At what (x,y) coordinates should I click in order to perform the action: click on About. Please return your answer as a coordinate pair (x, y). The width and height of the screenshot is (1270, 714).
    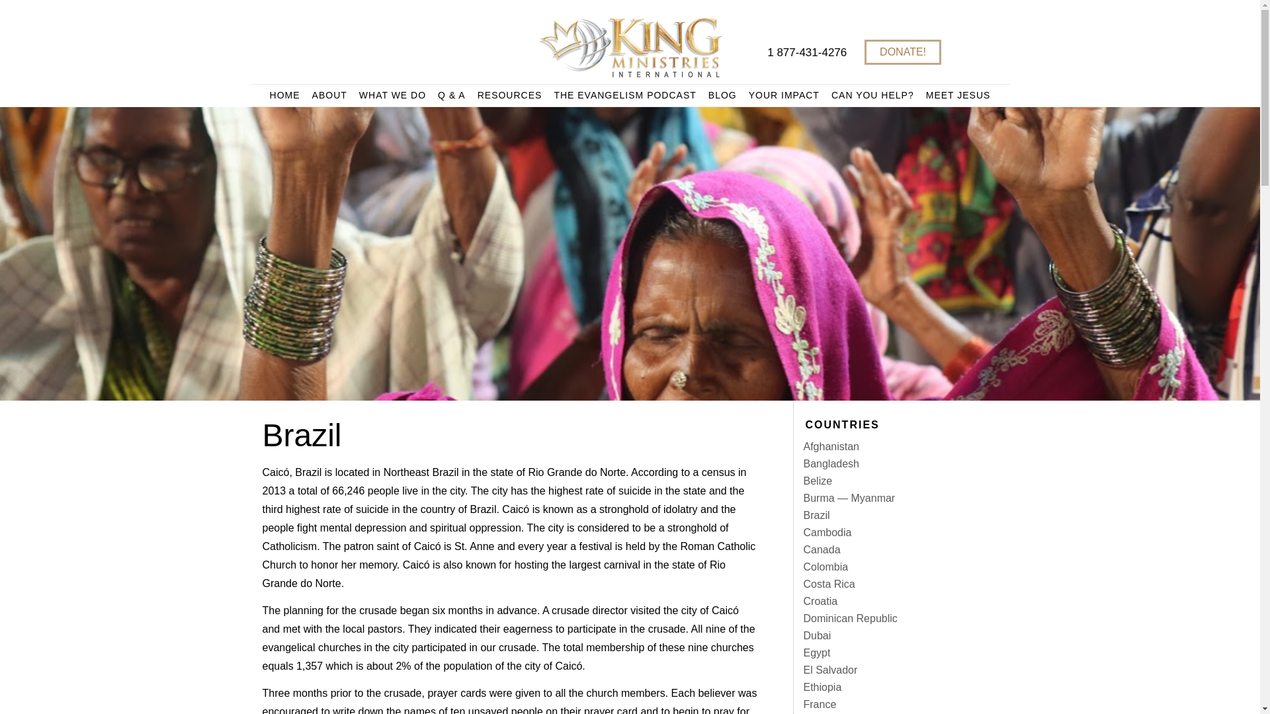
    Looking at the image, I should click on (329, 95).